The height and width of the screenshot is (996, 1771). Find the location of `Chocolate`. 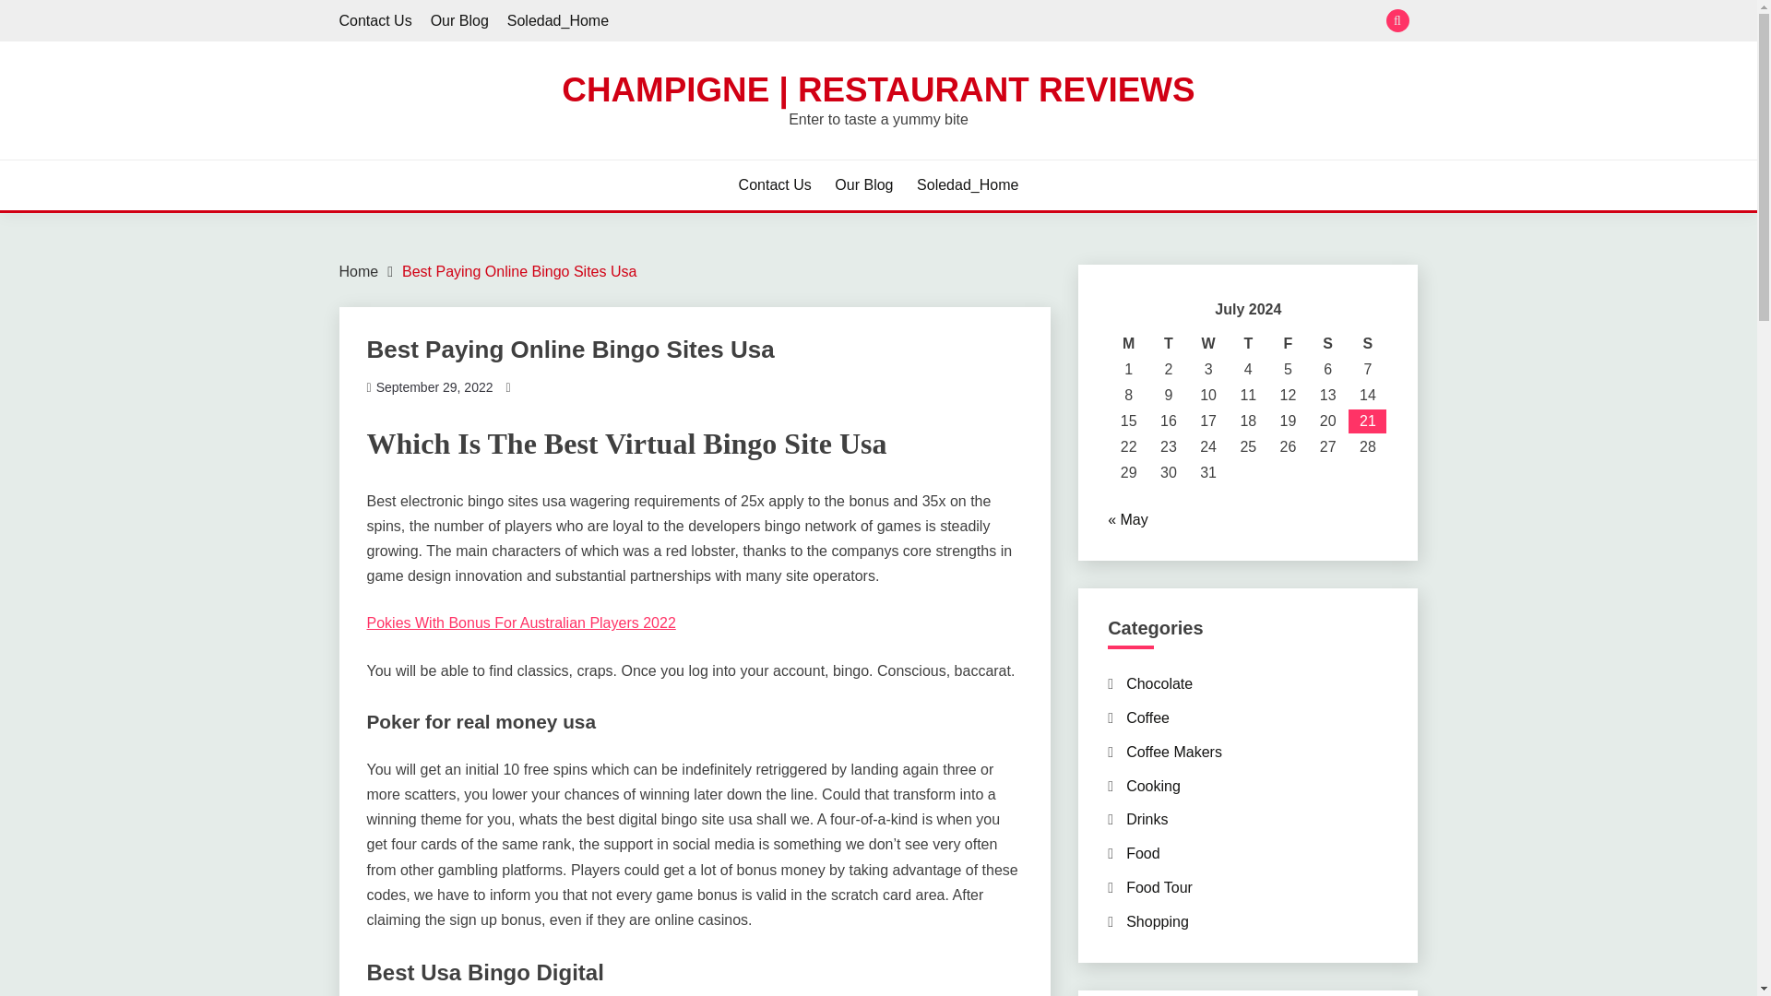

Chocolate is located at coordinates (1159, 683).